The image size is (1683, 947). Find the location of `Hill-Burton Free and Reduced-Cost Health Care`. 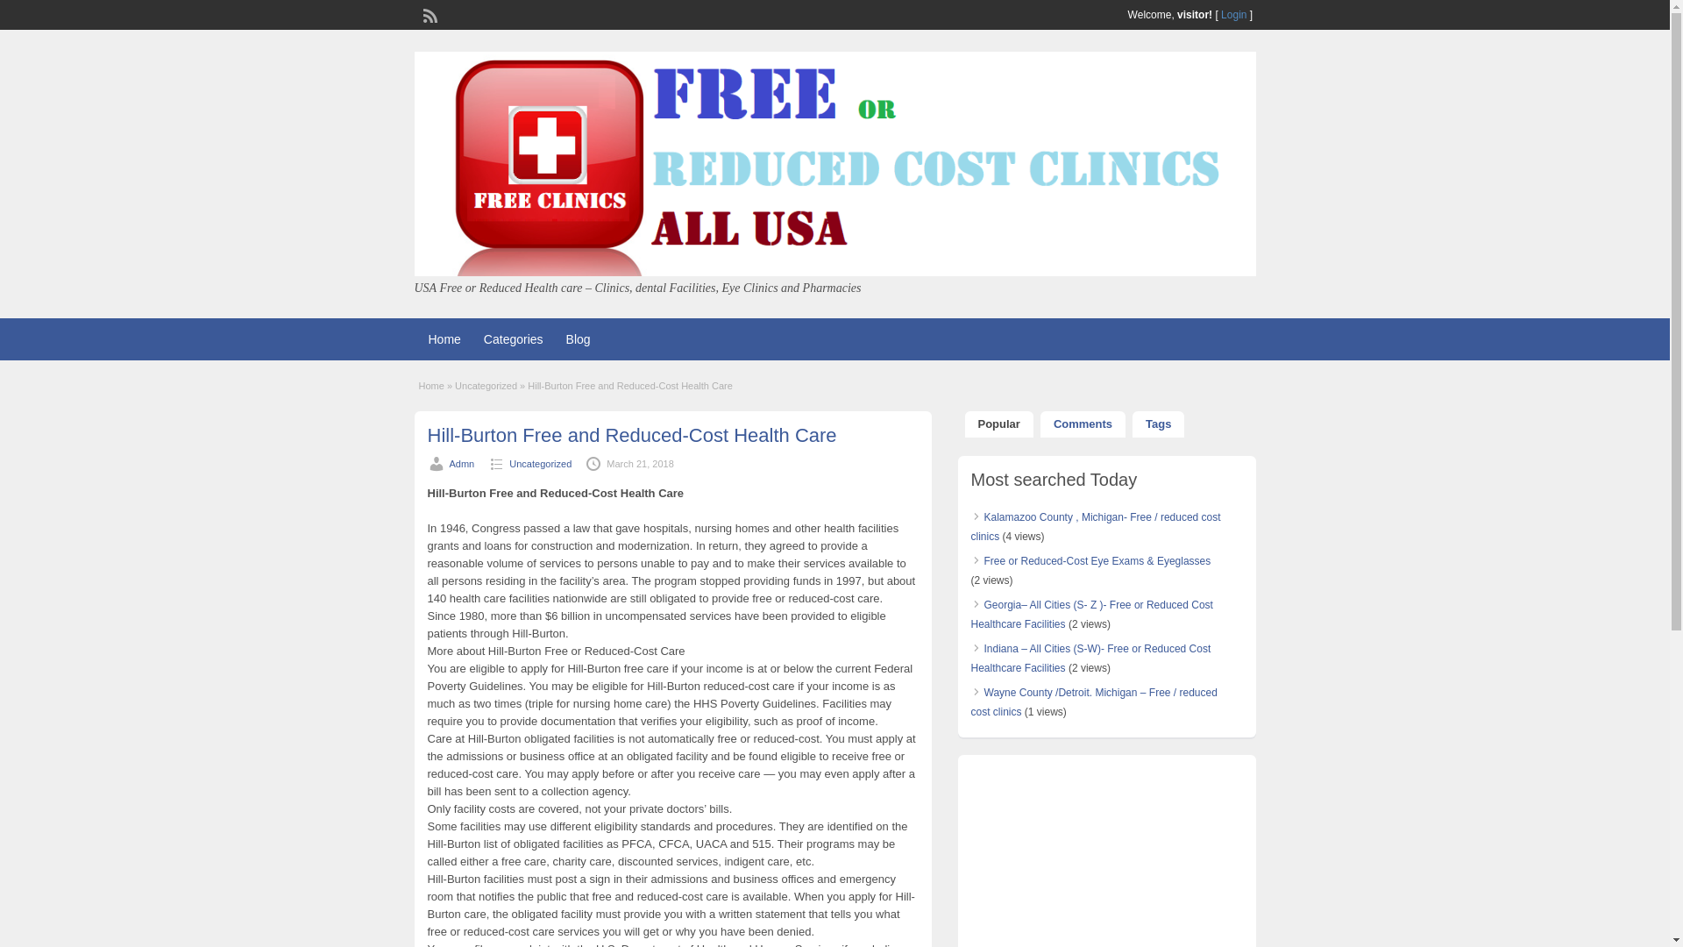

Hill-Burton Free and Reduced-Cost Health Care is located at coordinates (631, 435).